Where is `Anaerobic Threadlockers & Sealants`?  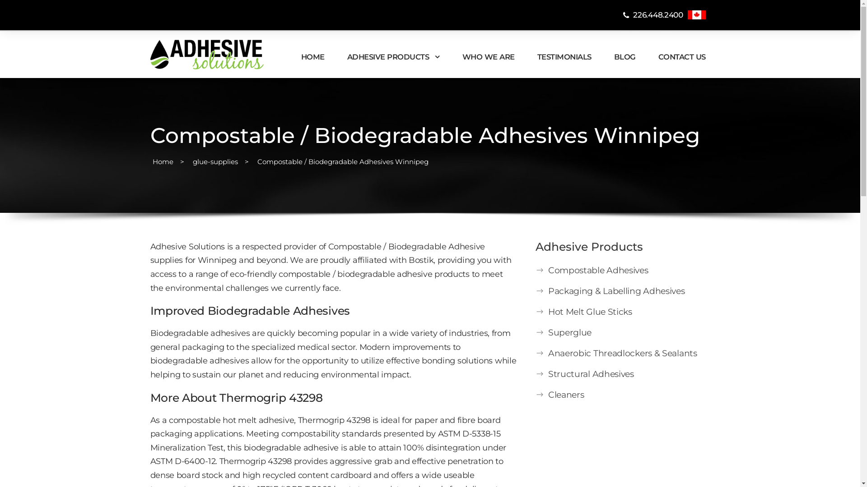 Anaerobic Threadlockers & Sealants is located at coordinates (623, 354).